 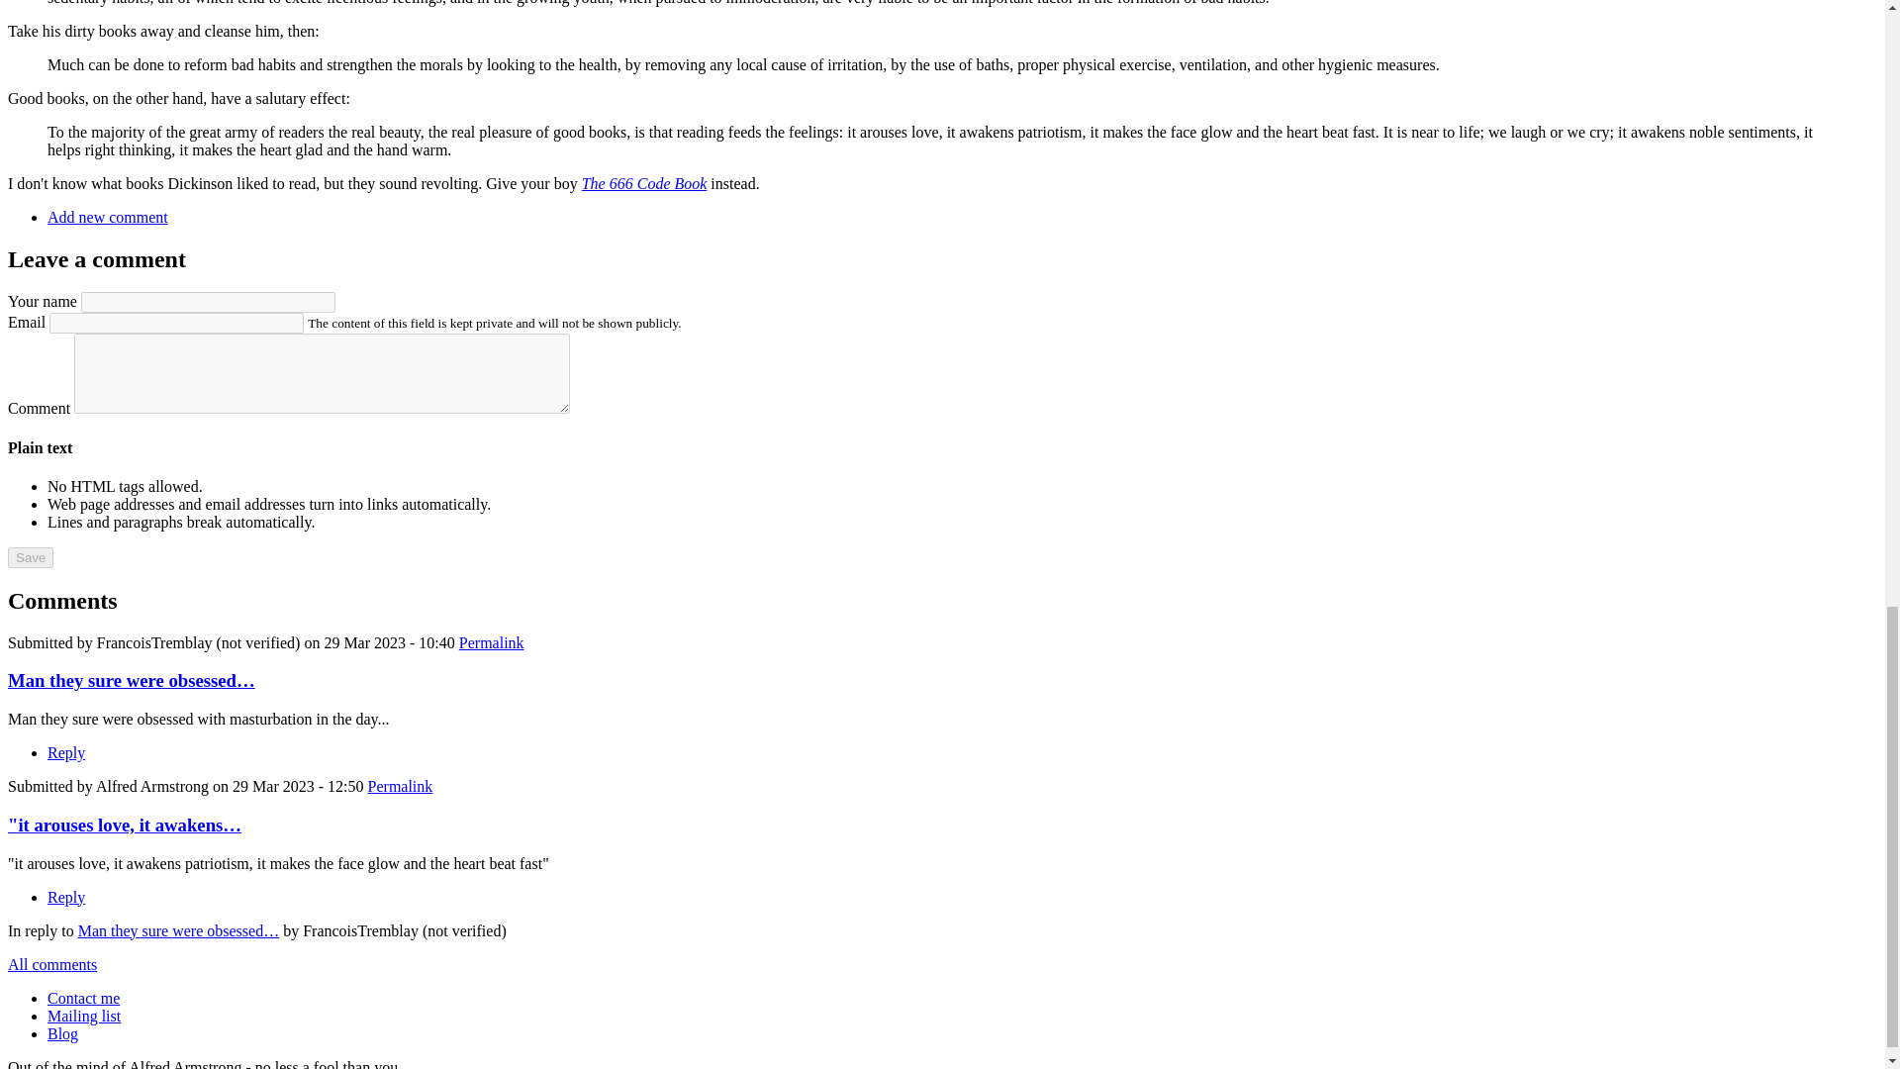 I want to click on The 666 Code Book, so click(x=643, y=184).